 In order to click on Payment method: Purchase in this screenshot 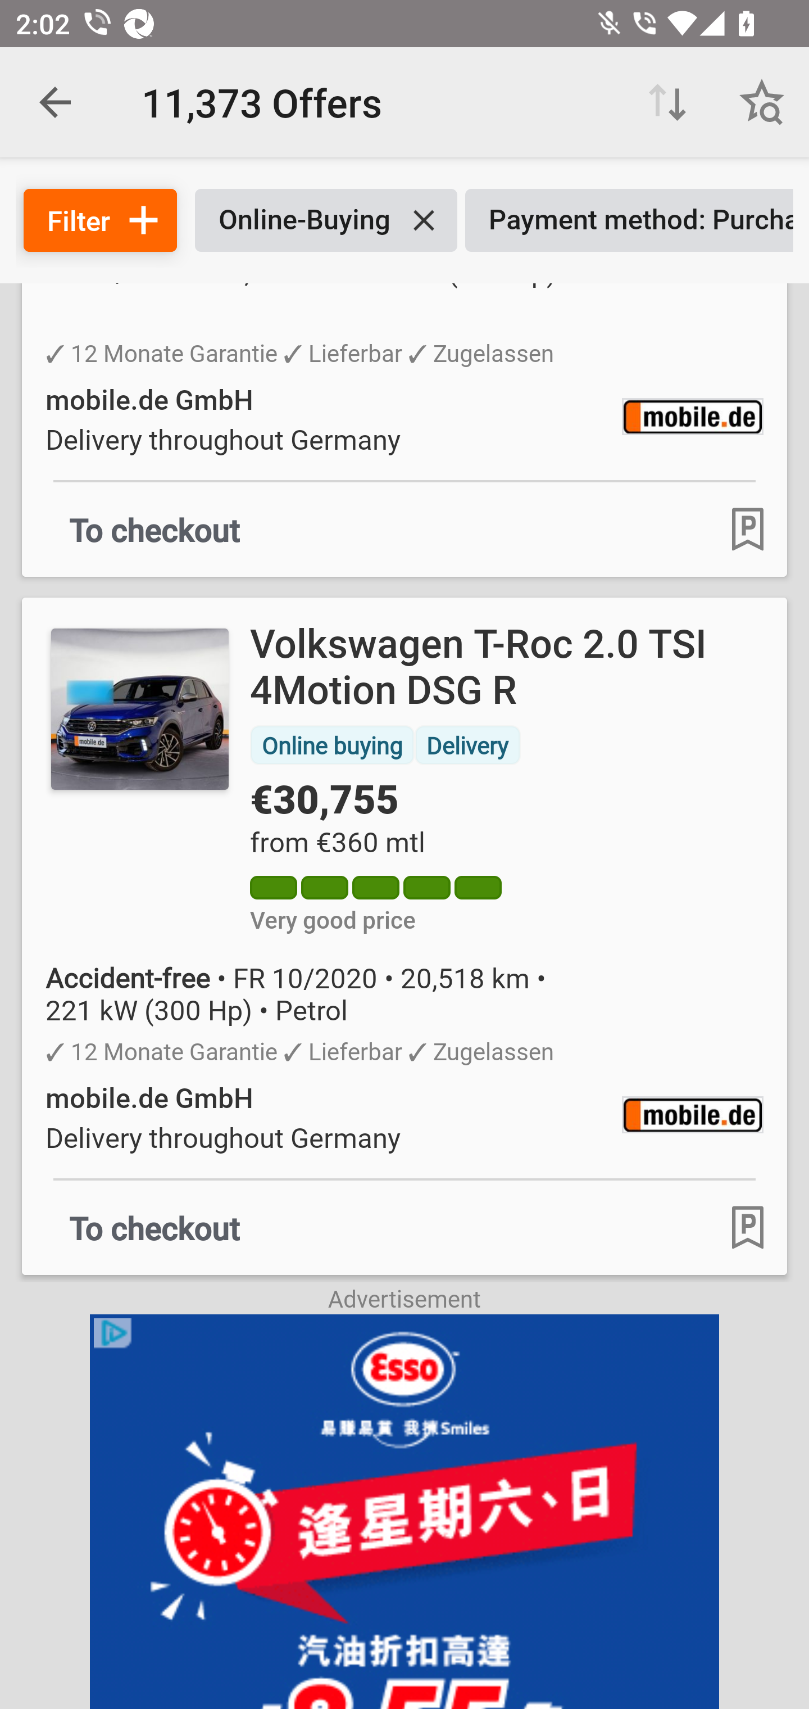, I will do `click(629, 220)`.